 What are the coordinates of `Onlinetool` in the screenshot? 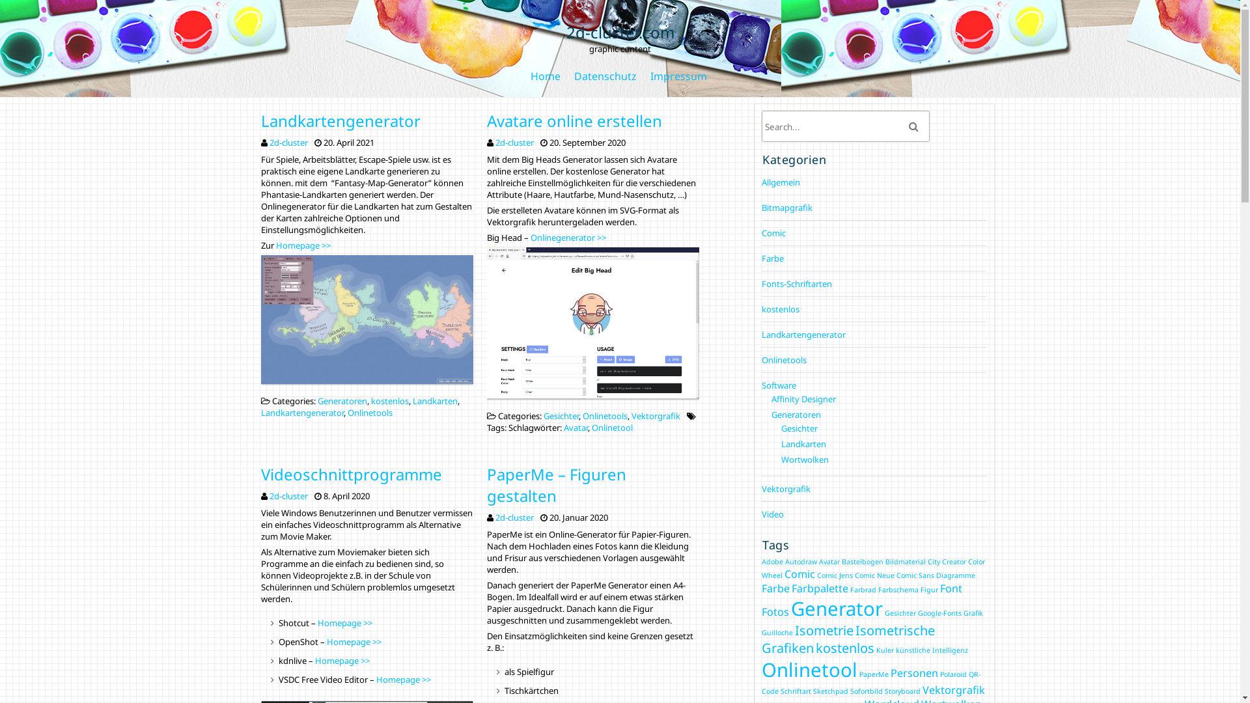 It's located at (810, 670).